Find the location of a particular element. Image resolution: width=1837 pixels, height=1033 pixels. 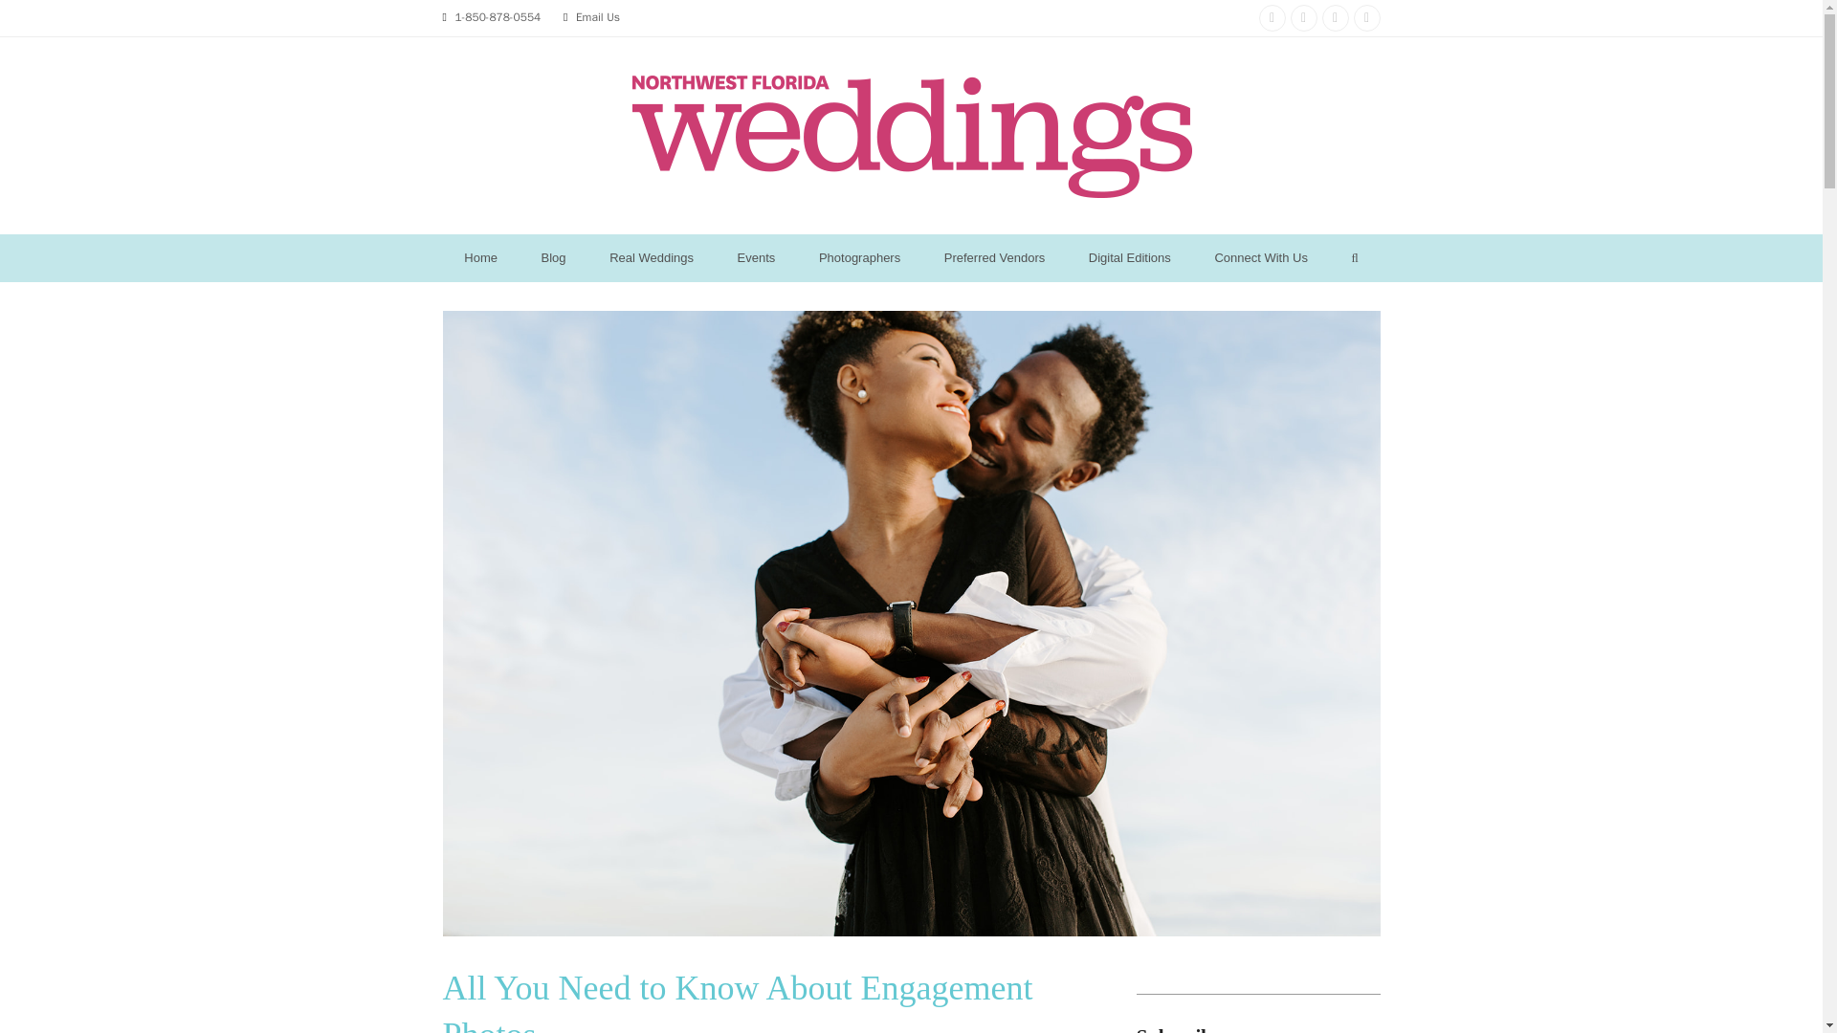

Preferred Vendors is located at coordinates (994, 258).